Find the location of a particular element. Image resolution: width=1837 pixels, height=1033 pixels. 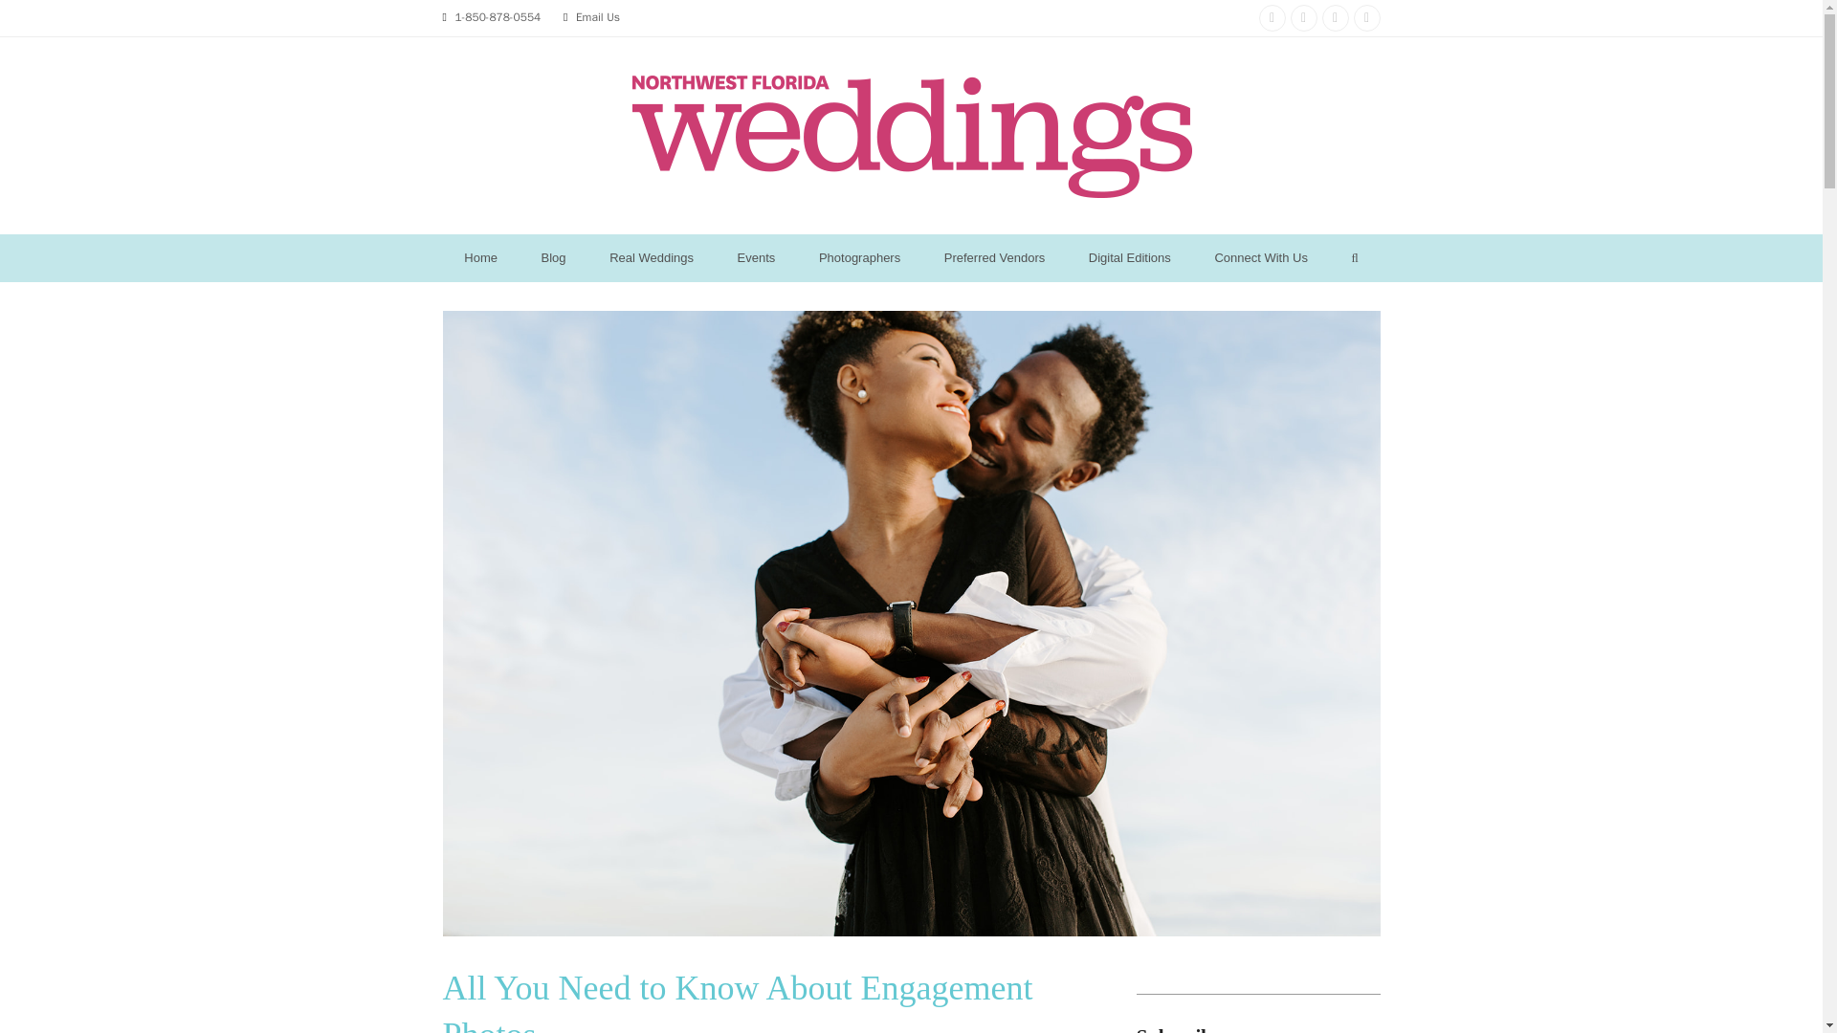

Preferred Vendors is located at coordinates (994, 258).